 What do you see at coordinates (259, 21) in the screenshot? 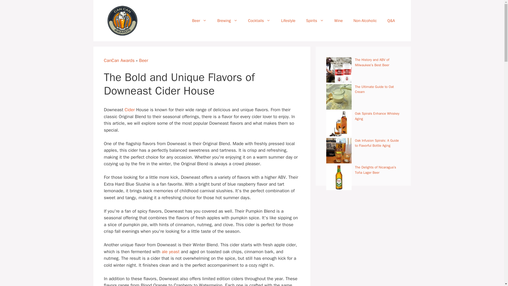
I see `Cocktails` at bounding box center [259, 21].